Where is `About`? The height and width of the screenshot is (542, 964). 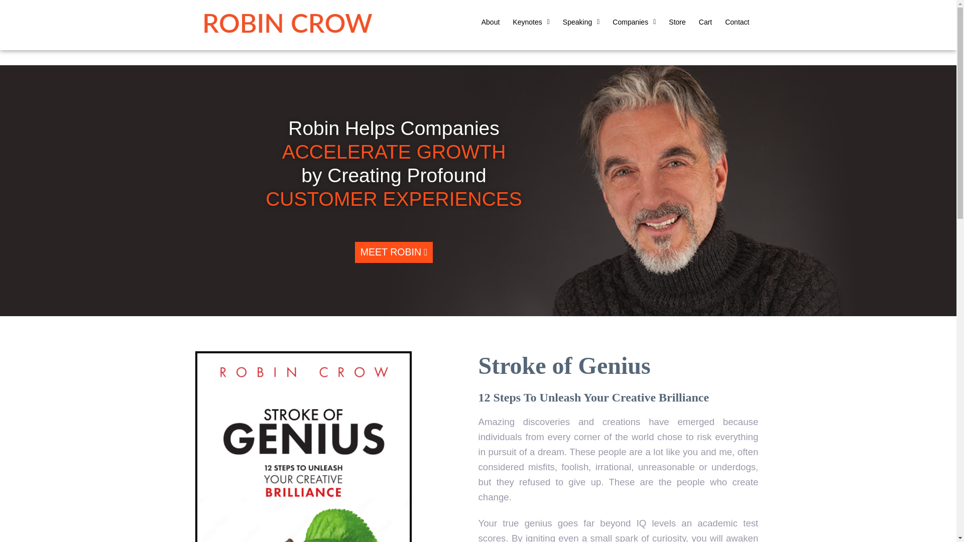 About is located at coordinates (491, 22).